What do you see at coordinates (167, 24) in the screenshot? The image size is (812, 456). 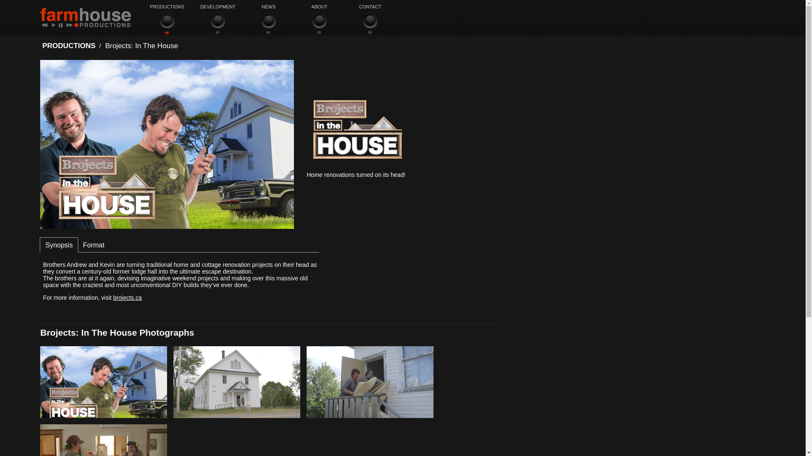 I see `PRODUCTIONS` at bounding box center [167, 24].